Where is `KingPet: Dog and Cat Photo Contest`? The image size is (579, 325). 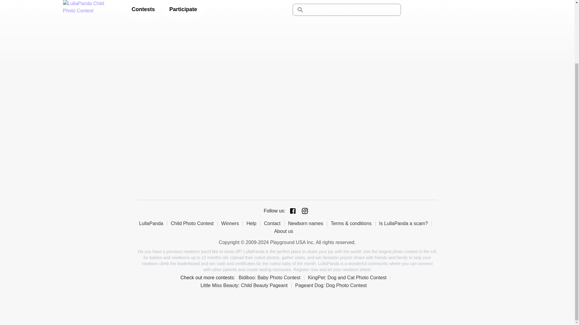
KingPet: Dog and Cat Photo Contest is located at coordinates (349, 277).